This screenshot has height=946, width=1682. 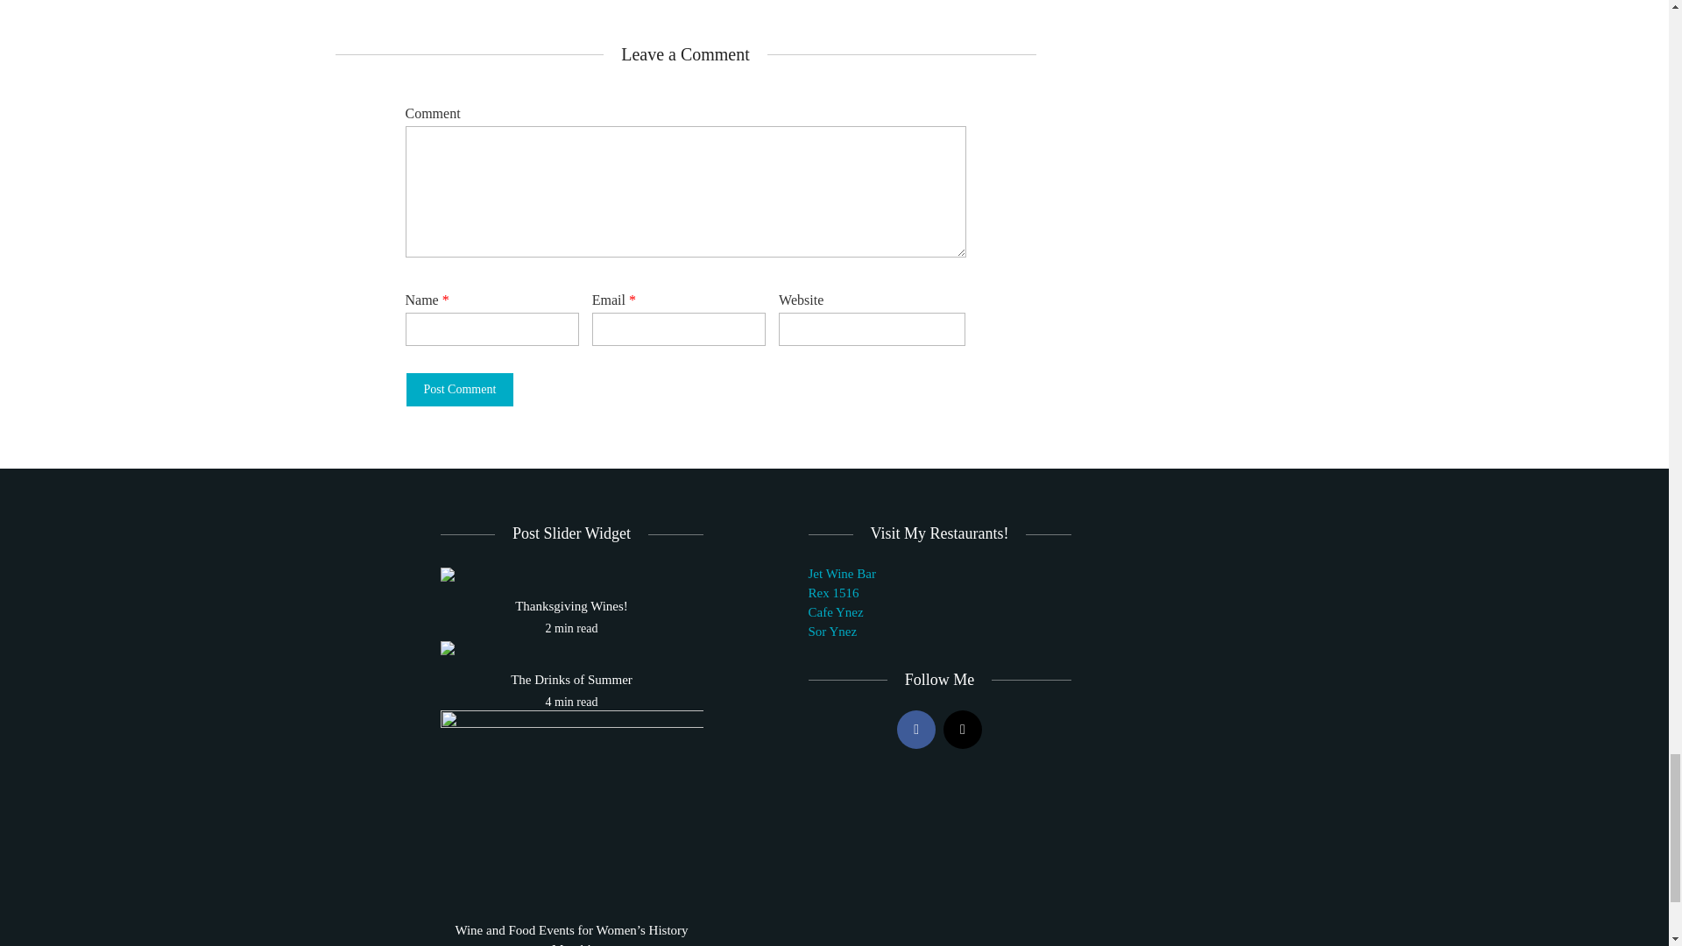 What do you see at coordinates (447, 647) in the screenshot?
I see `The Drinks of Summer` at bounding box center [447, 647].